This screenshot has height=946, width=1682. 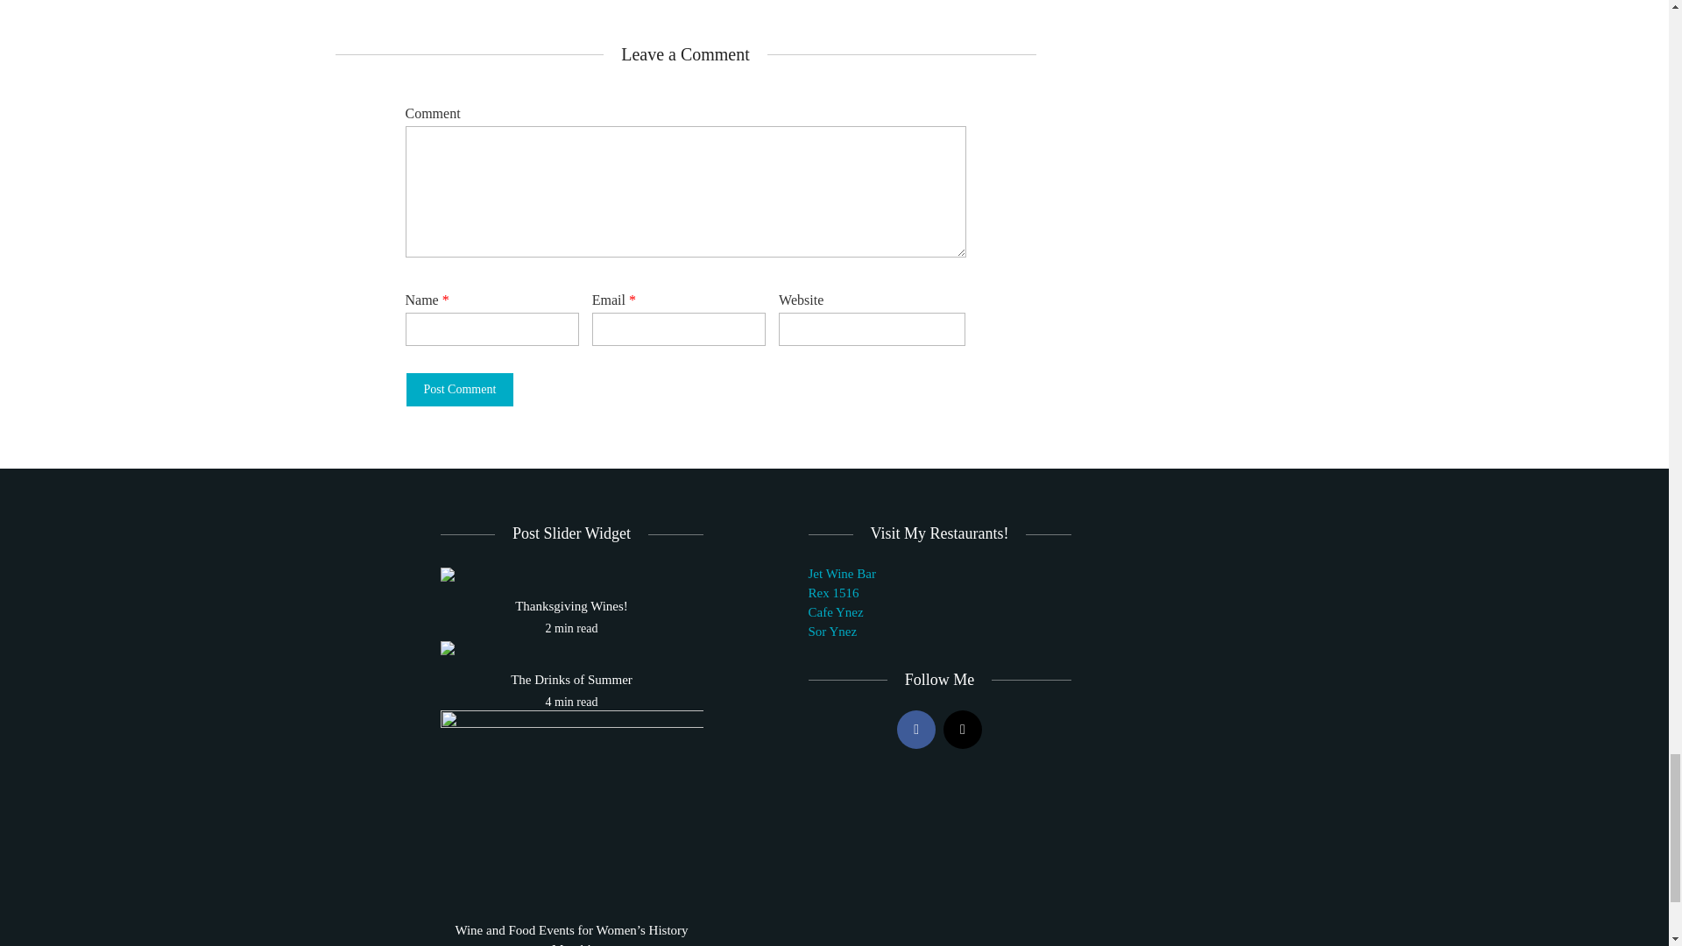 What do you see at coordinates (447, 647) in the screenshot?
I see `The Drinks of Summer` at bounding box center [447, 647].